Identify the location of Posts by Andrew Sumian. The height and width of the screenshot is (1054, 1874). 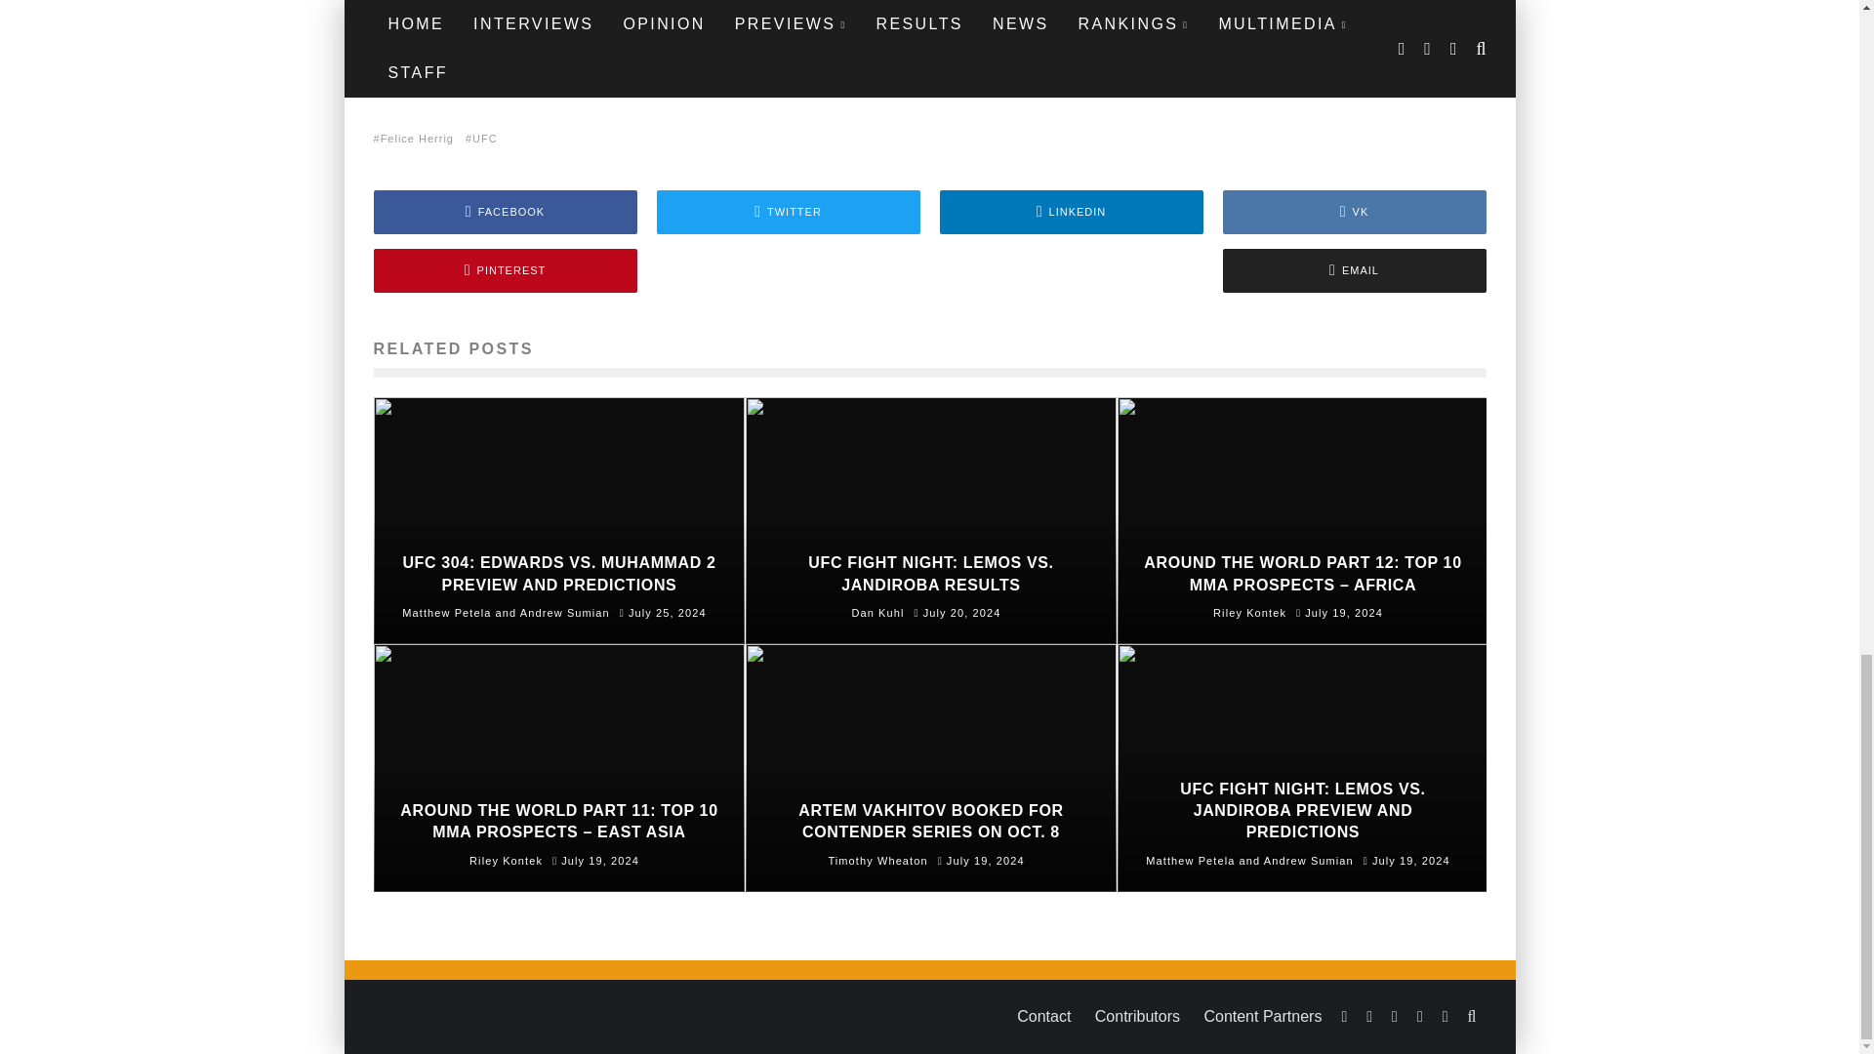
(1308, 860).